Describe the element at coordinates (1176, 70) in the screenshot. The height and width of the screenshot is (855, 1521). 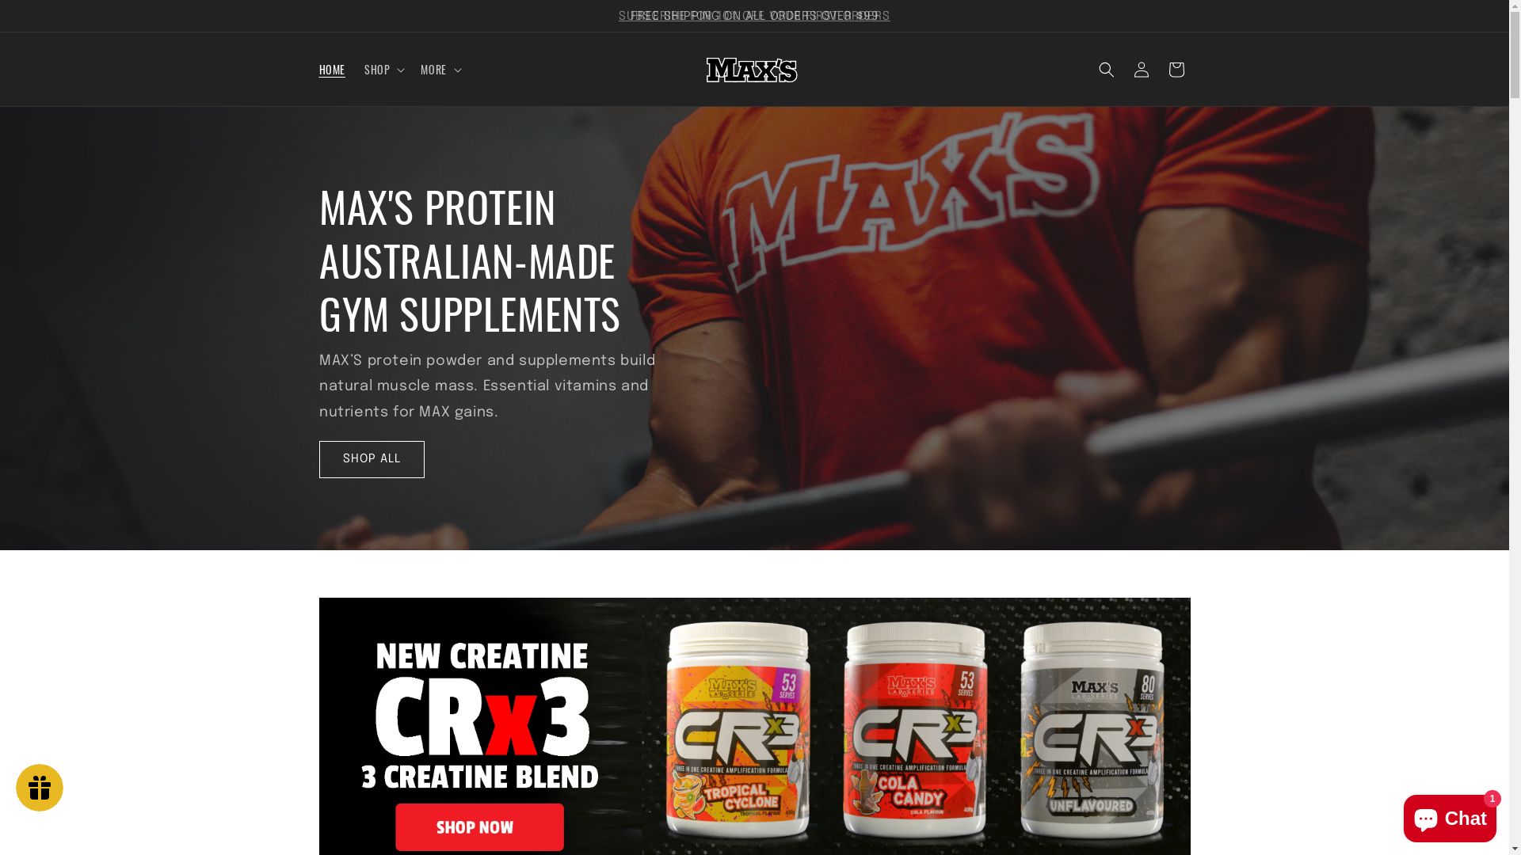
I see `Cart` at that location.